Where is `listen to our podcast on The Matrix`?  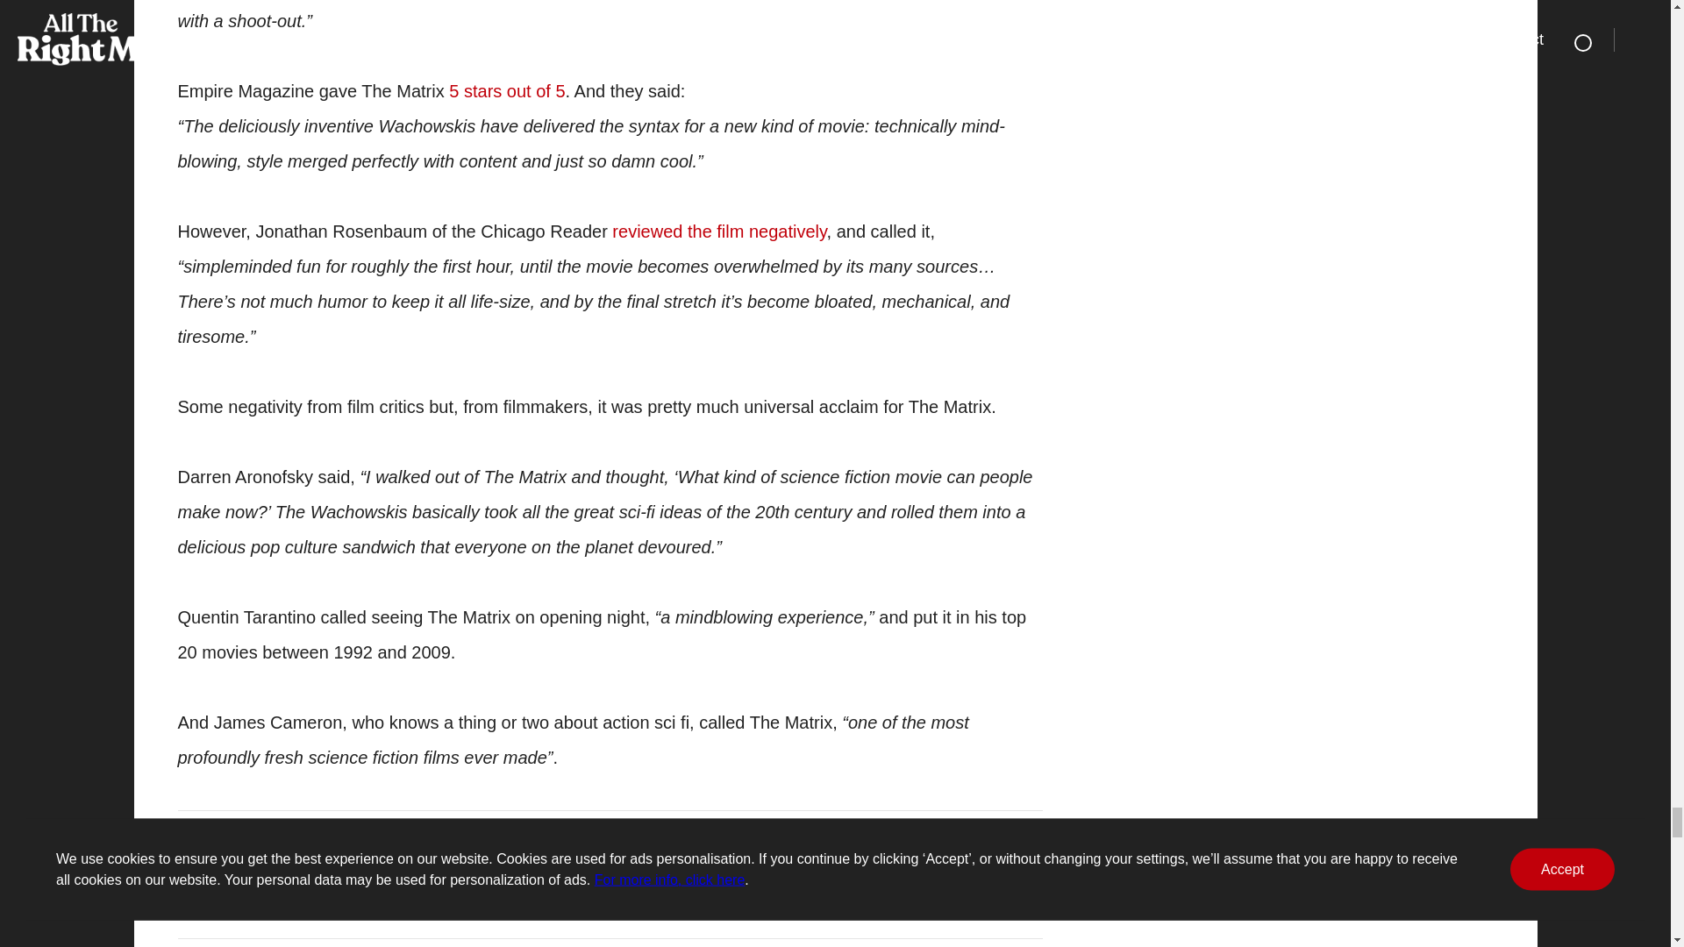 listen to our podcast on The Matrix is located at coordinates (781, 886).